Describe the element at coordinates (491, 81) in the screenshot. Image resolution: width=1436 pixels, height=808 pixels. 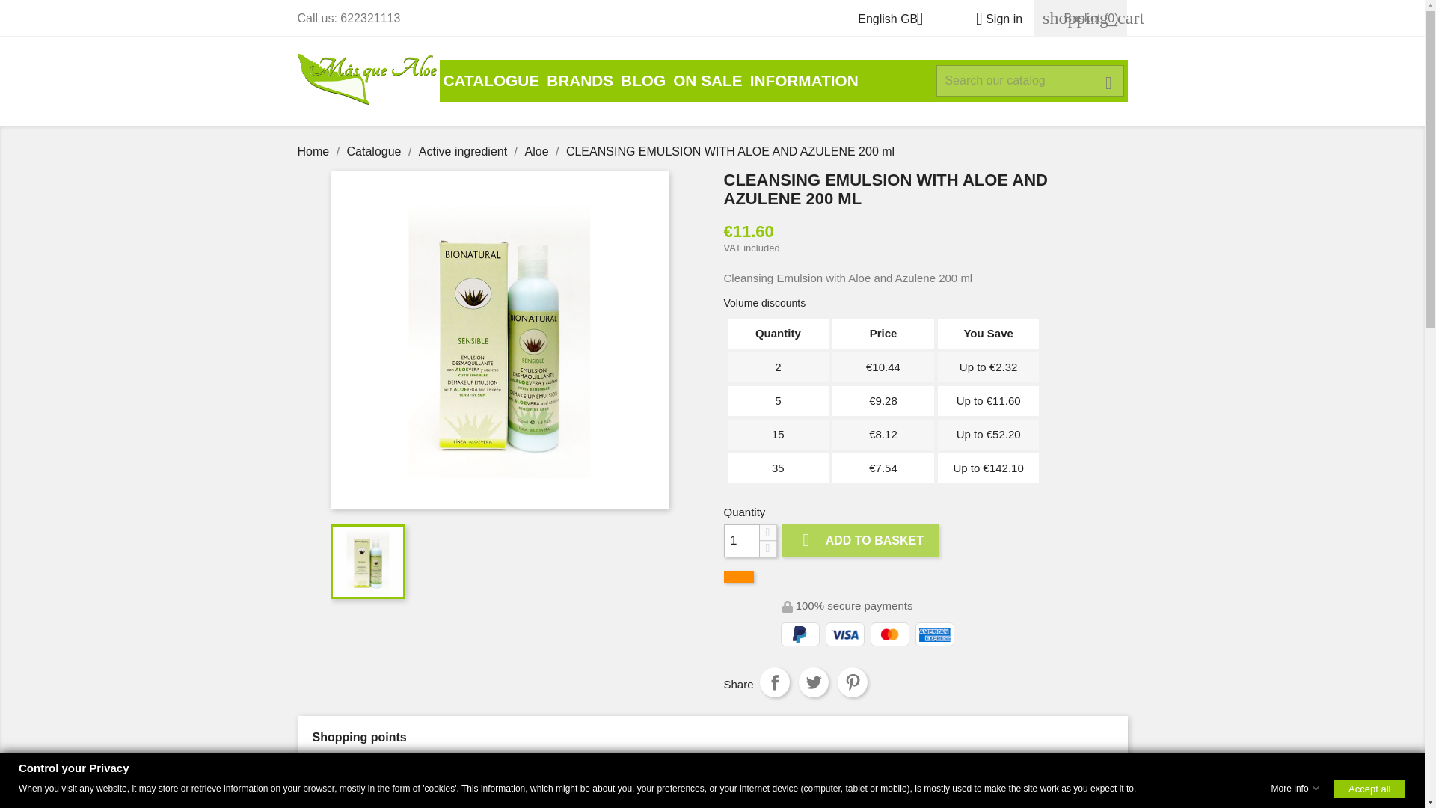
I see `CATALOGUE` at that location.